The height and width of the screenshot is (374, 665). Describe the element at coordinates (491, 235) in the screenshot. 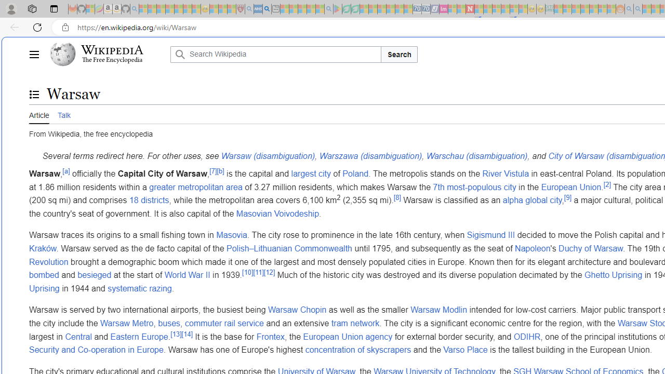

I see `Sigismund III` at that location.